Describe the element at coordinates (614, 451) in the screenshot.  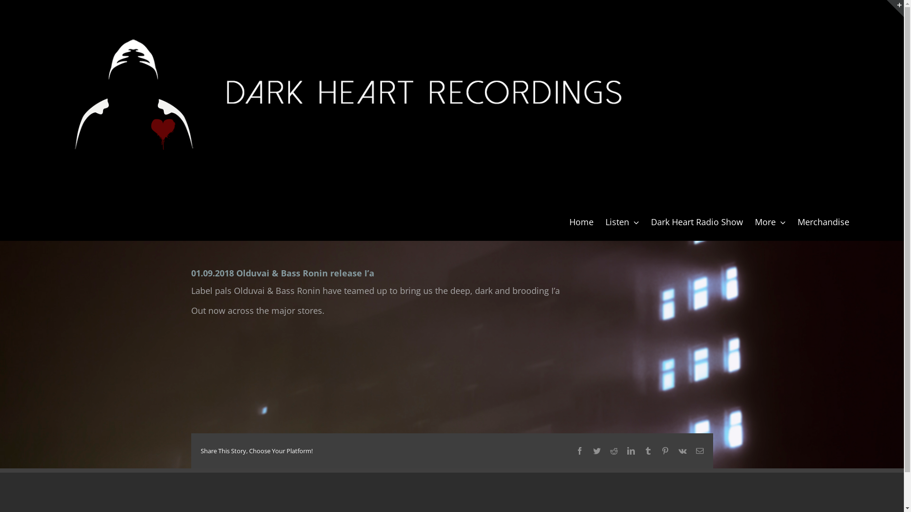
I see `Reddit` at that location.